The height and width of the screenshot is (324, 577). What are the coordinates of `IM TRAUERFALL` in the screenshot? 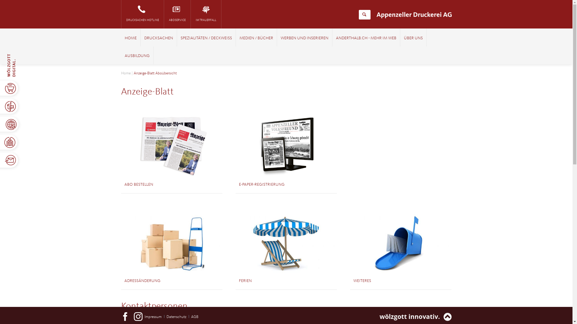 It's located at (206, 14).